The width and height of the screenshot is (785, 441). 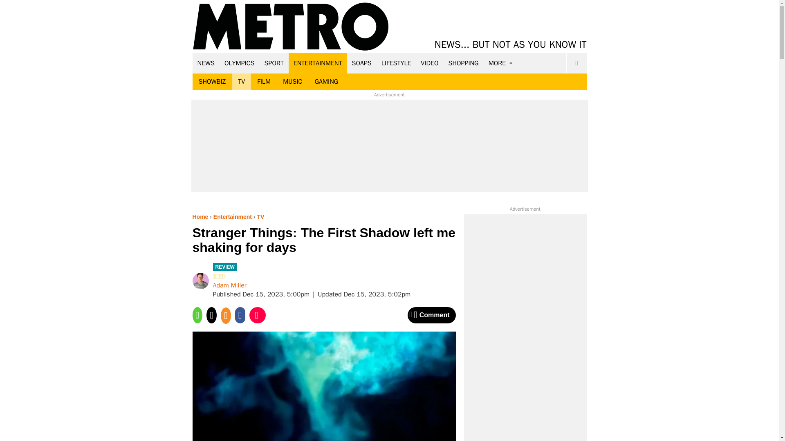 I want to click on OLYMPICS, so click(x=240, y=63).